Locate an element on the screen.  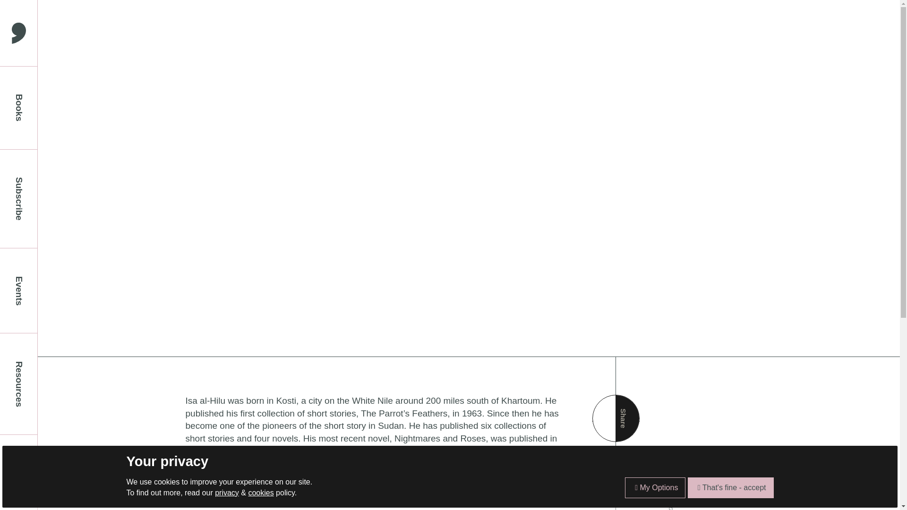
Books is located at coordinates (18, 108).